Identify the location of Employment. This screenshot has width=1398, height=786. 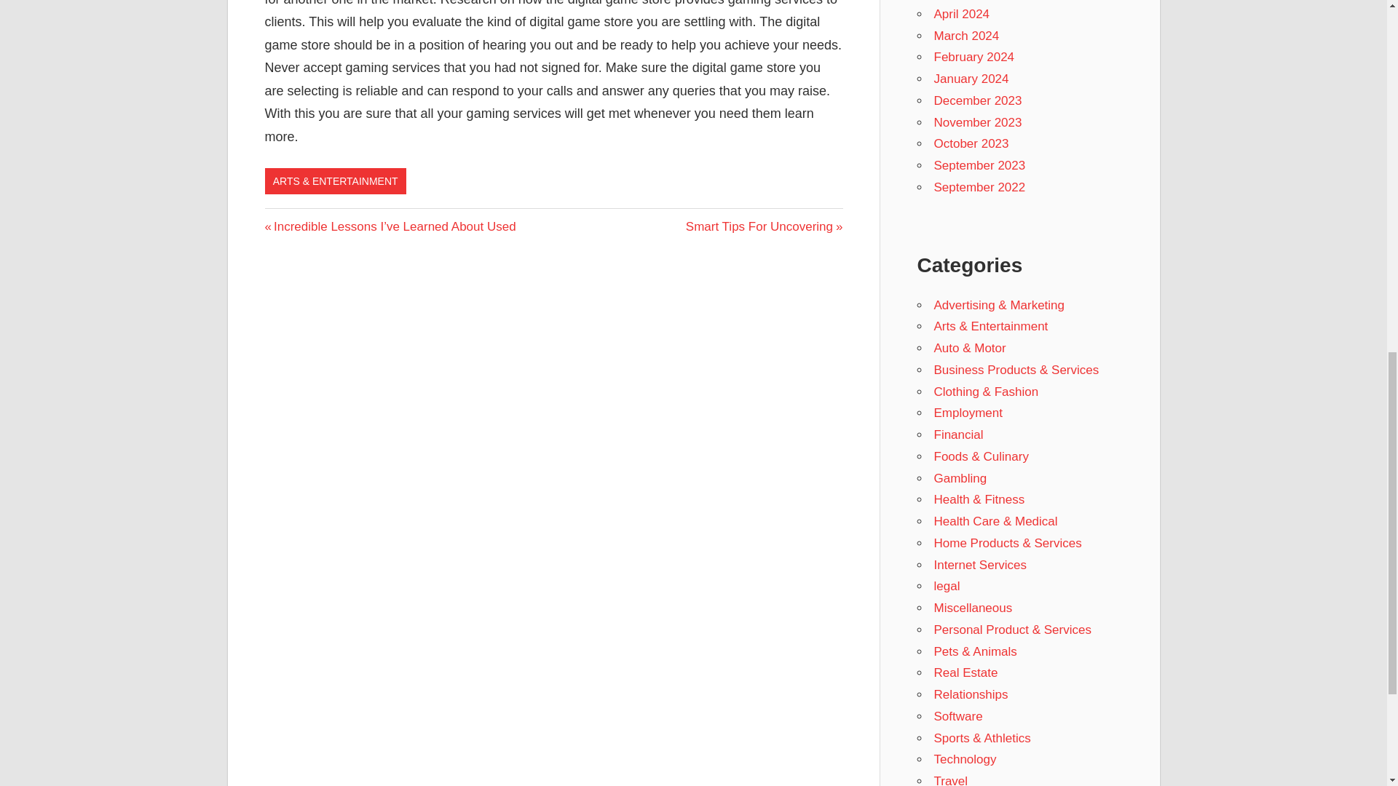
(968, 413).